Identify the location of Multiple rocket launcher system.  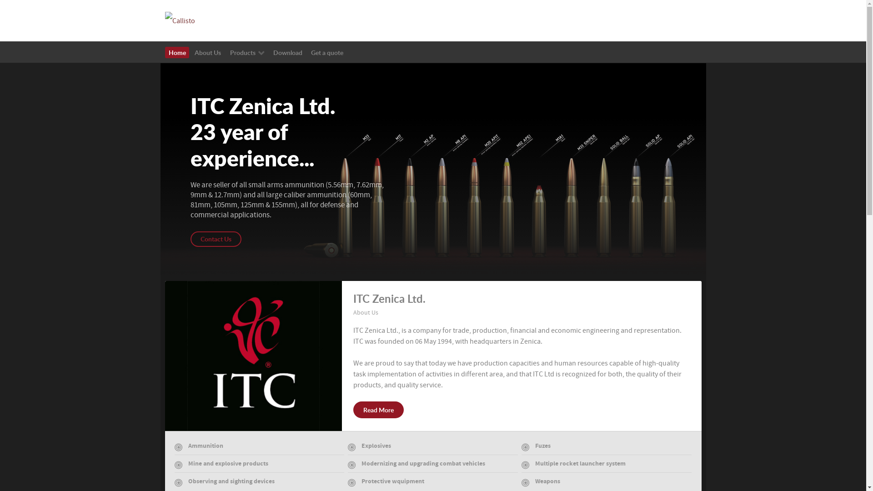
(607, 466).